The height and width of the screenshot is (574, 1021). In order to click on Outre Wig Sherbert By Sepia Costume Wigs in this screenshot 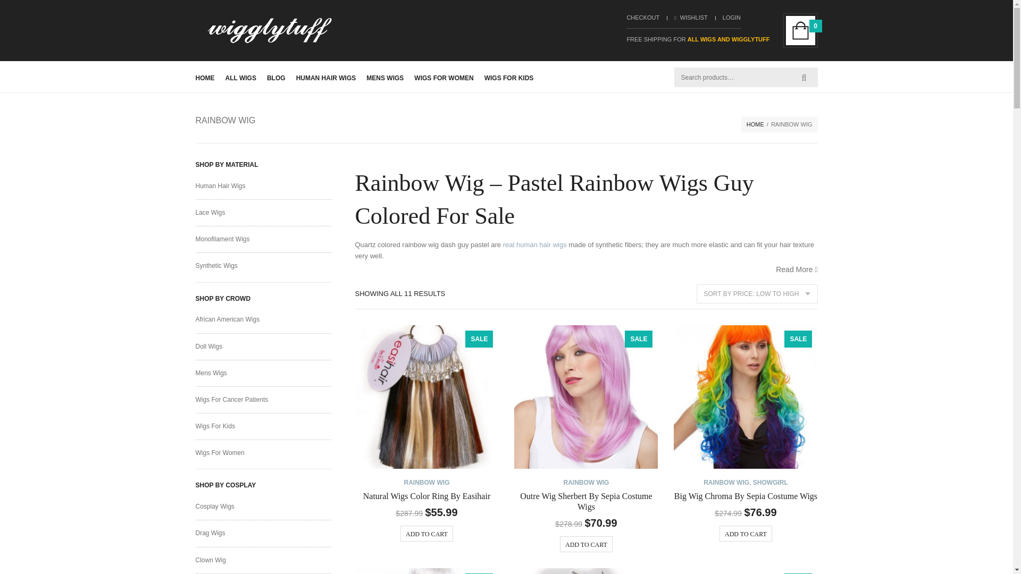, I will do `click(586, 397)`.